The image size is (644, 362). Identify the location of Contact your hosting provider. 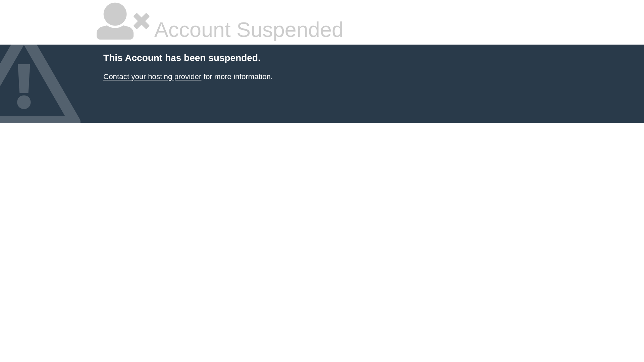
(152, 76).